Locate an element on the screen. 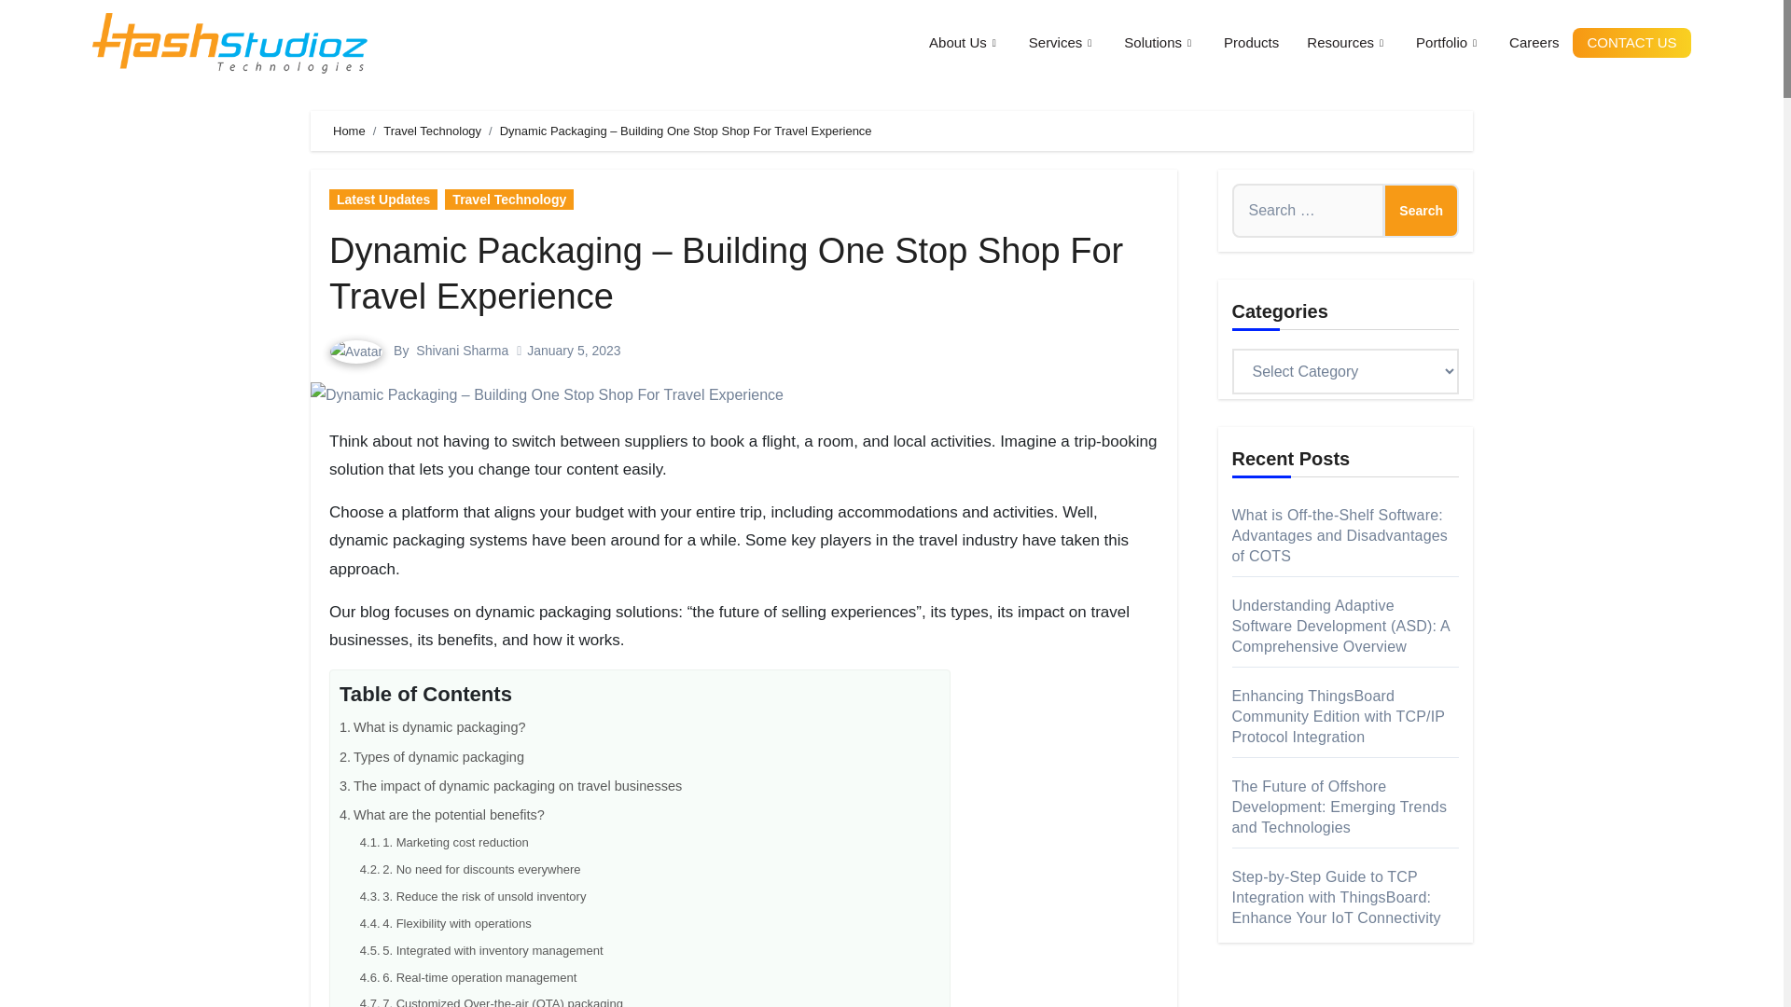 The image size is (1791, 1007). 4. Flexibility with operations is located at coordinates (446, 921).